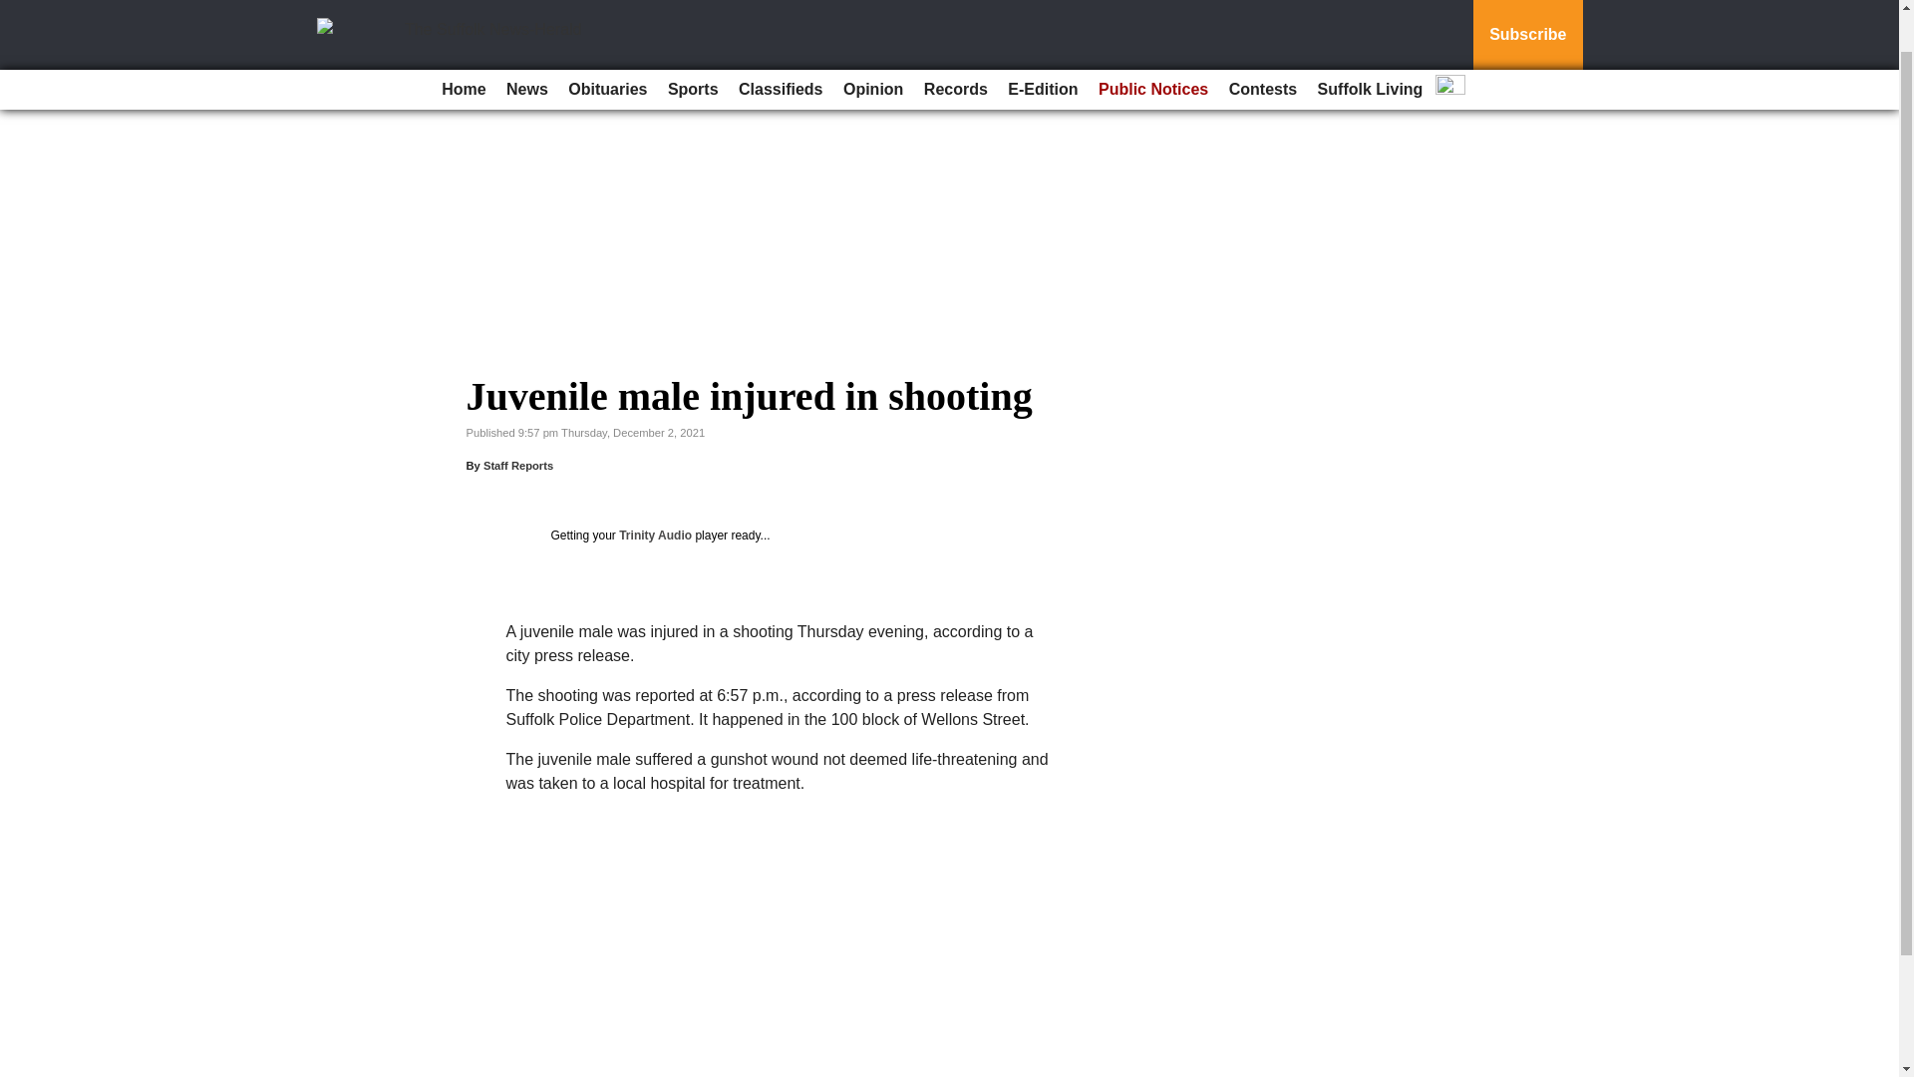  What do you see at coordinates (872, 44) in the screenshot?
I see `Opinion` at bounding box center [872, 44].